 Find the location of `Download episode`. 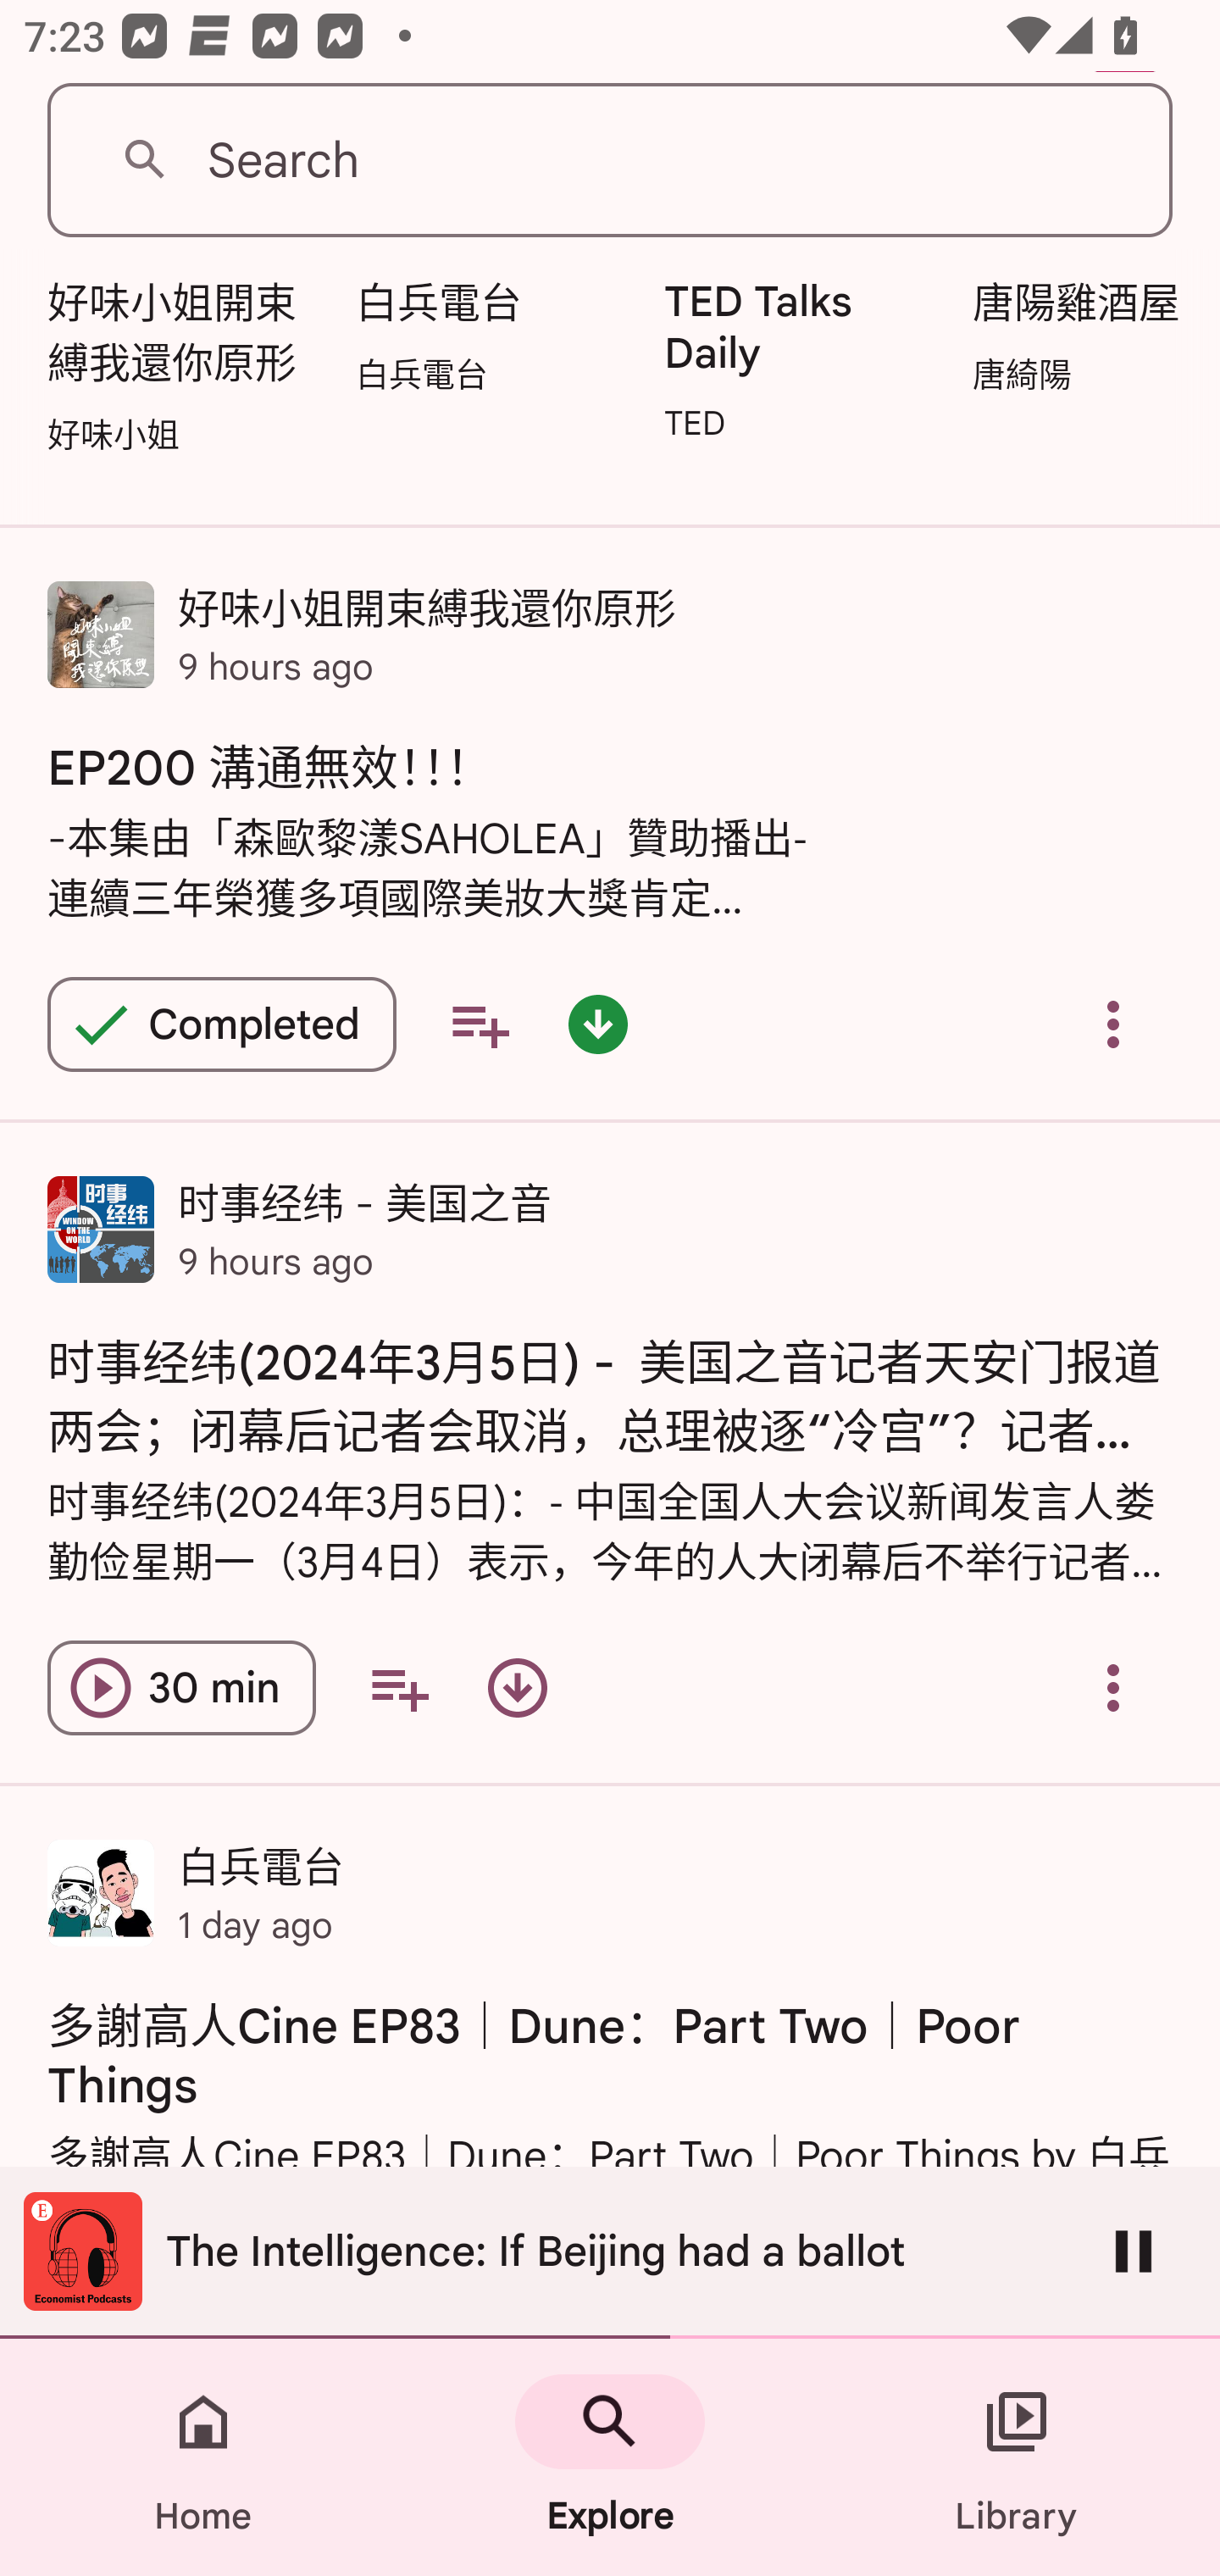

Download episode is located at coordinates (518, 1688).